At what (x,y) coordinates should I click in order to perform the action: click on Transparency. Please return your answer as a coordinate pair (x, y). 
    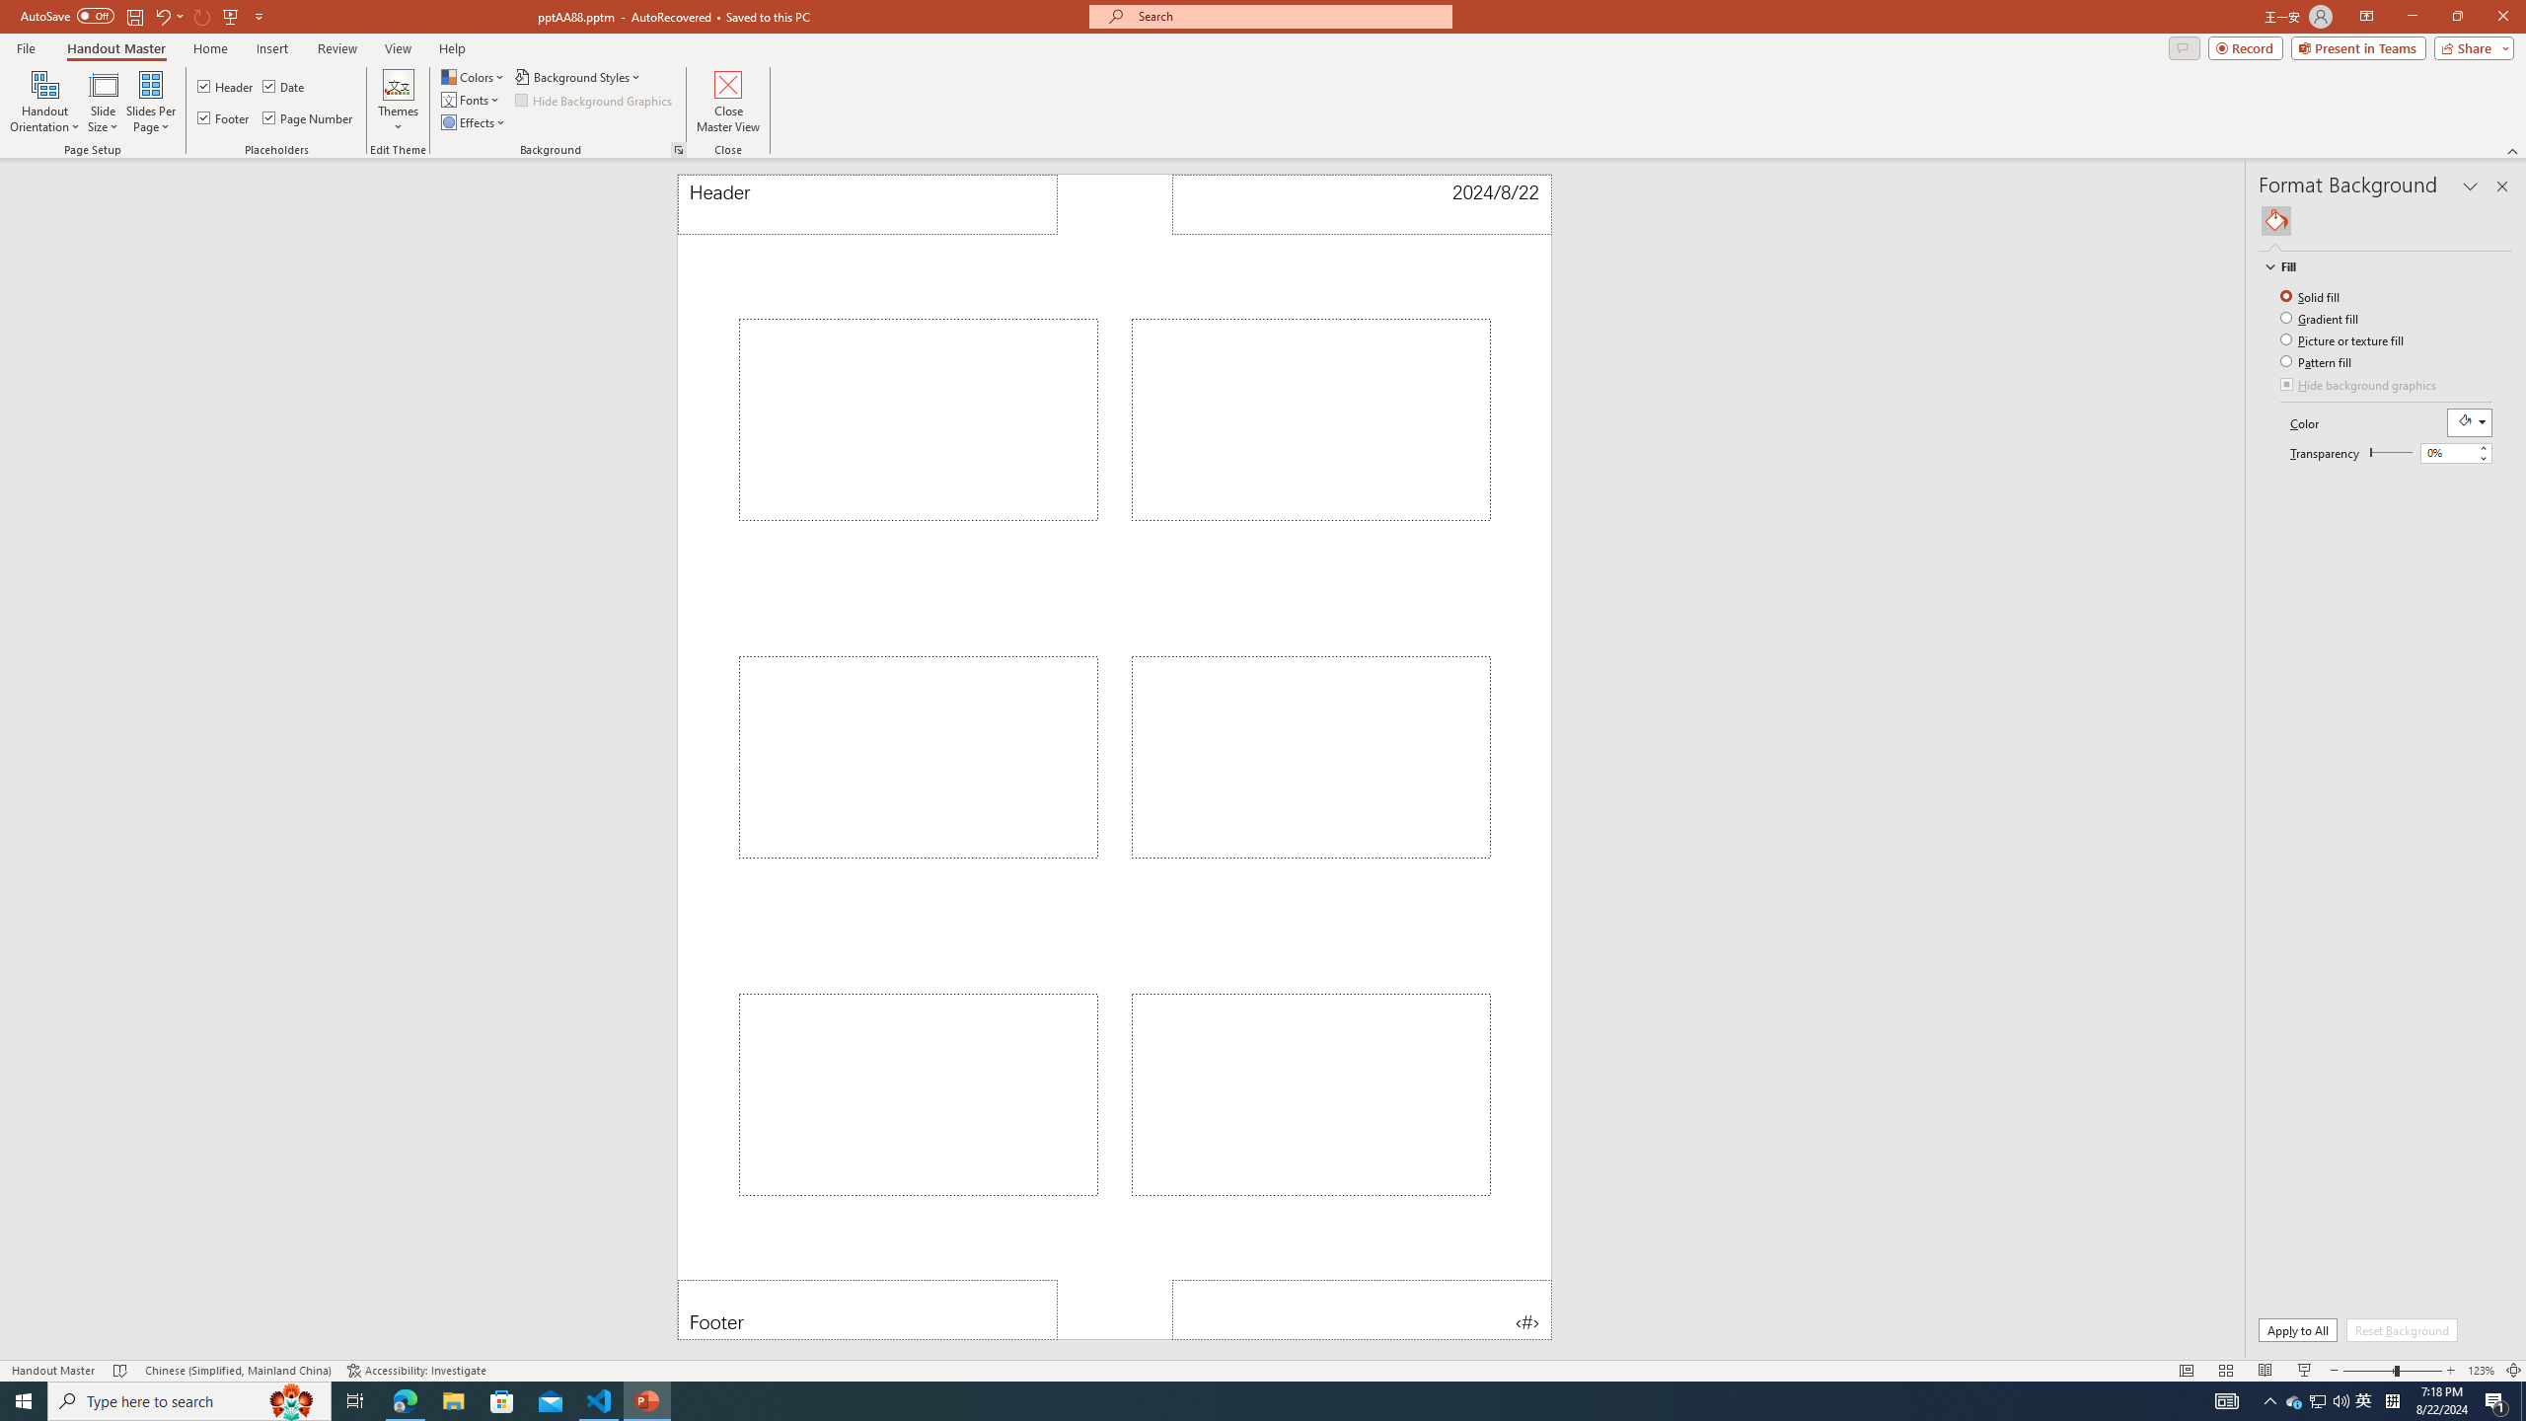
    Looking at the image, I should click on (2390, 452).